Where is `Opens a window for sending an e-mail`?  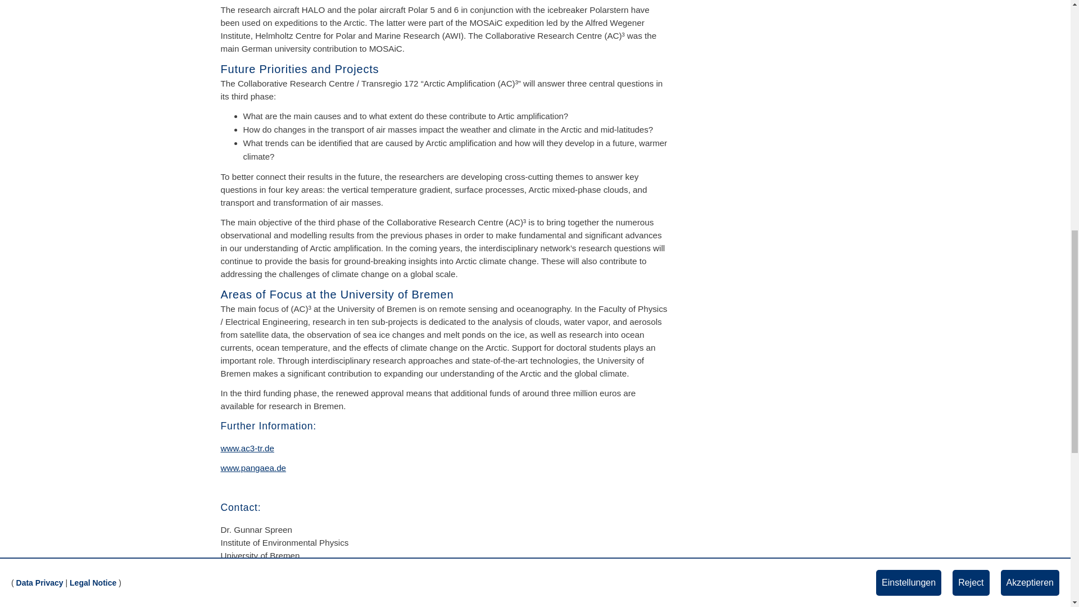 Opens a window for sending an e-mail is located at coordinates (306, 581).